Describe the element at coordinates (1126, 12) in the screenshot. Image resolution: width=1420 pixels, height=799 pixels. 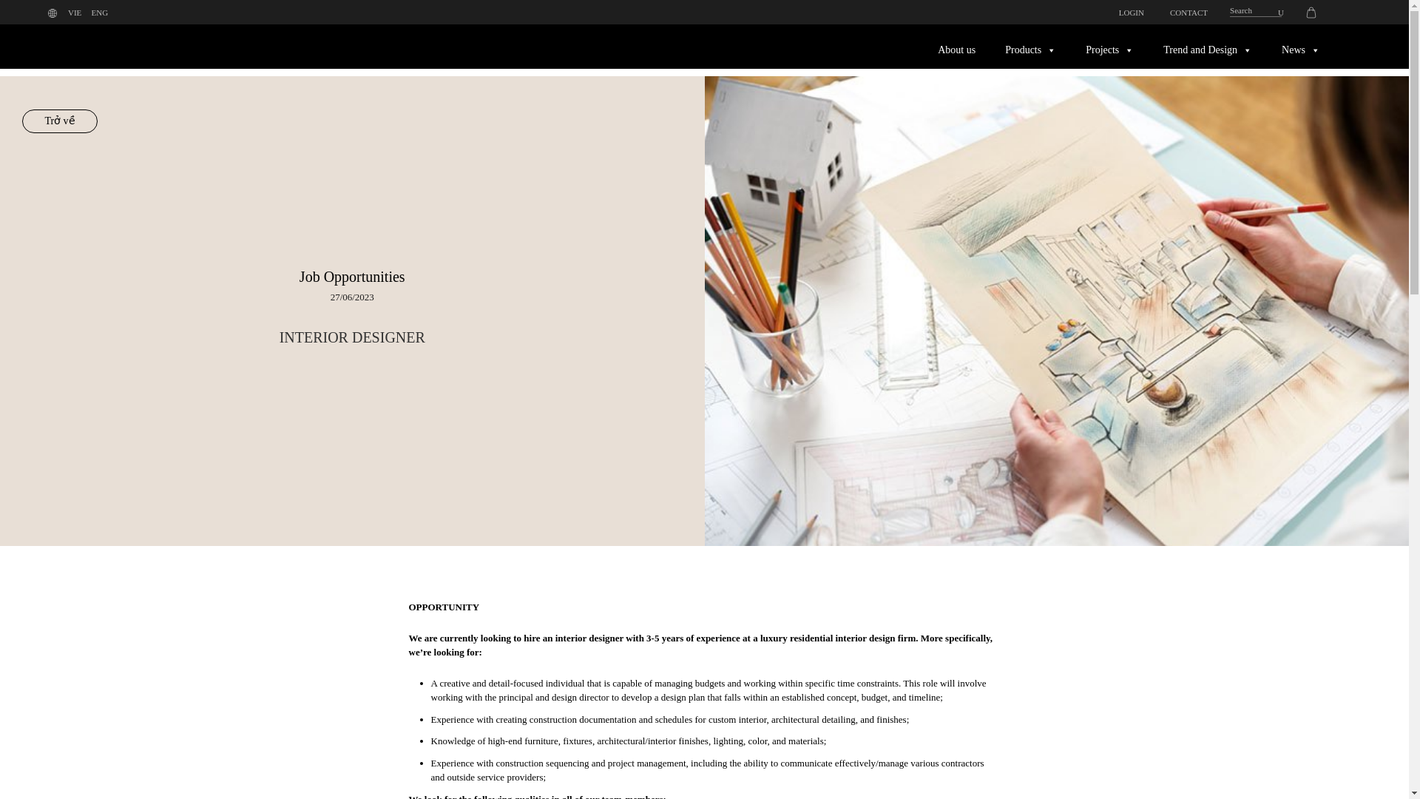
I see `LOGIN` at that location.